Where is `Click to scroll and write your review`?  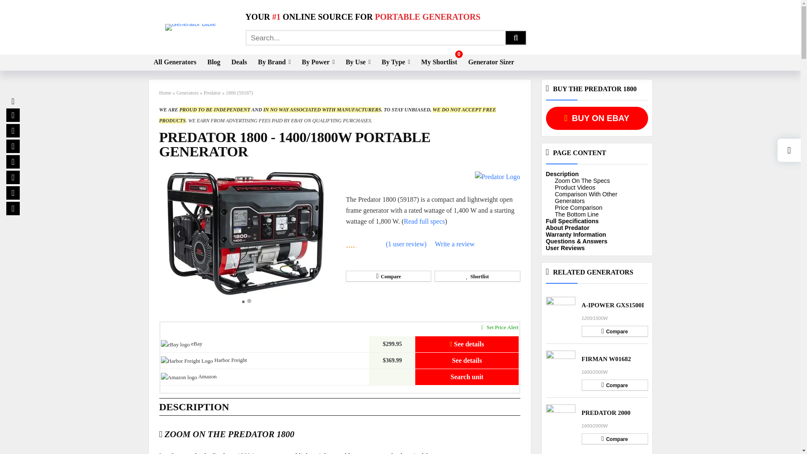
Click to scroll and write your review is located at coordinates (454, 244).